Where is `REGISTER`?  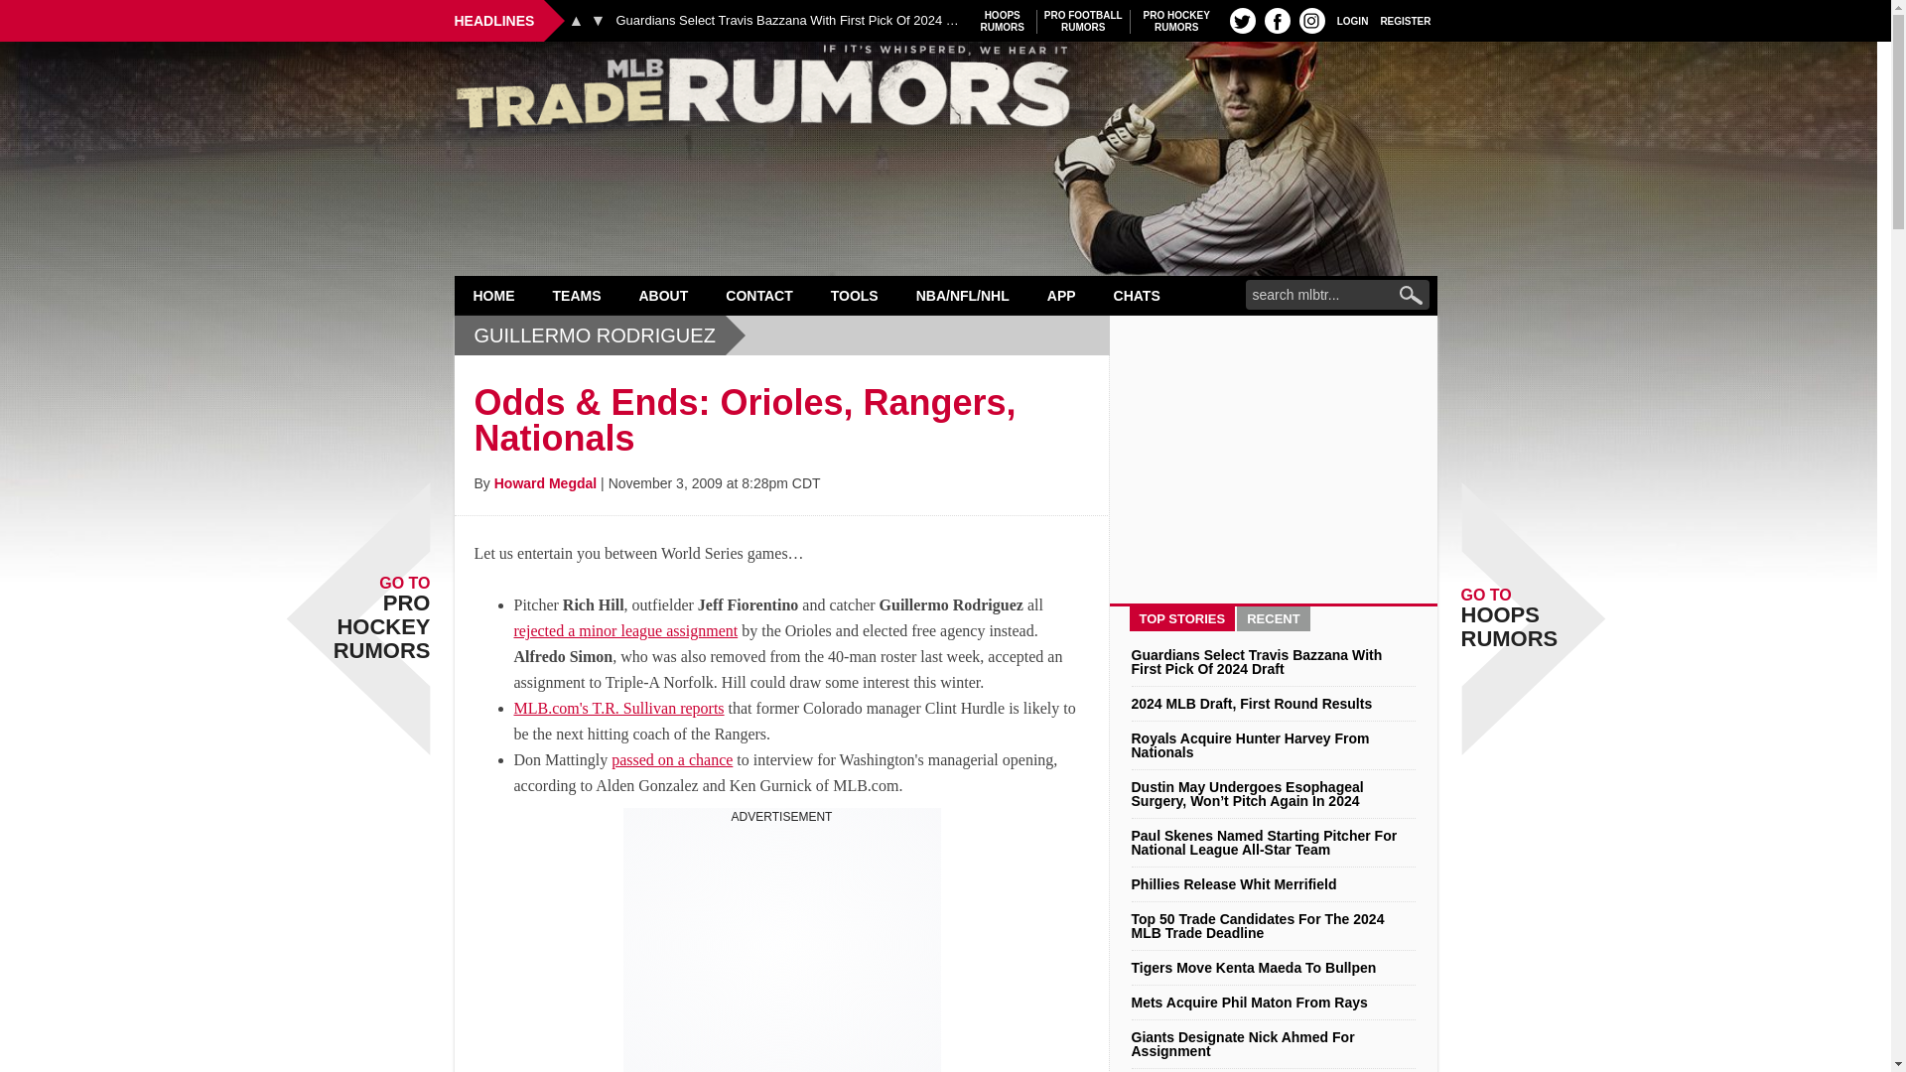
REGISTER is located at coordinates (1406, 20).